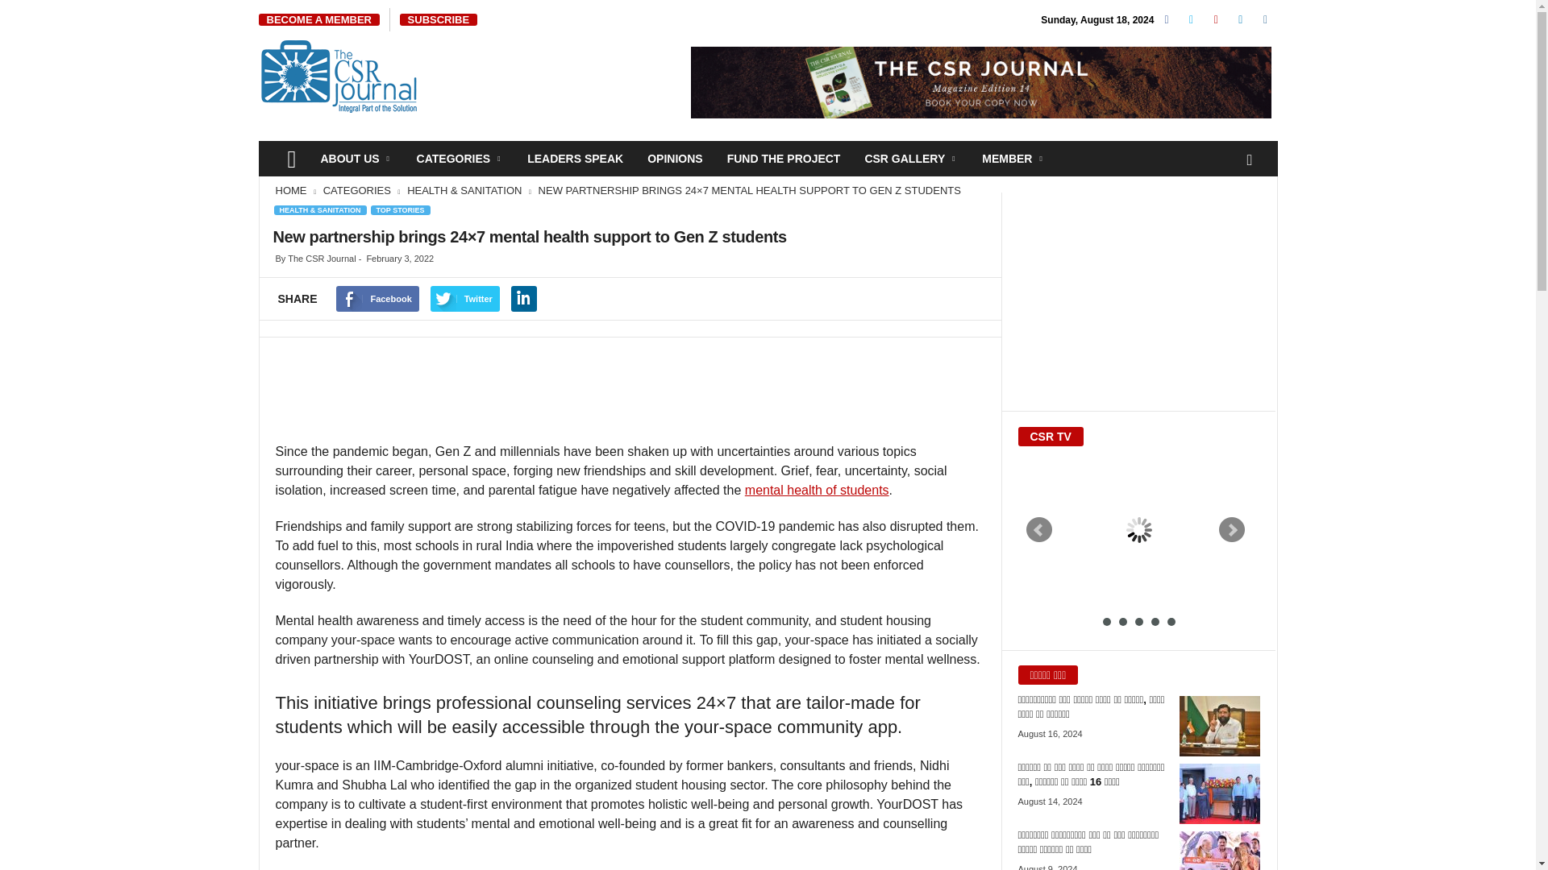 This screenshot has height=870, width=1548. I want to click on SUBSCRIBE, so click(439, 19).